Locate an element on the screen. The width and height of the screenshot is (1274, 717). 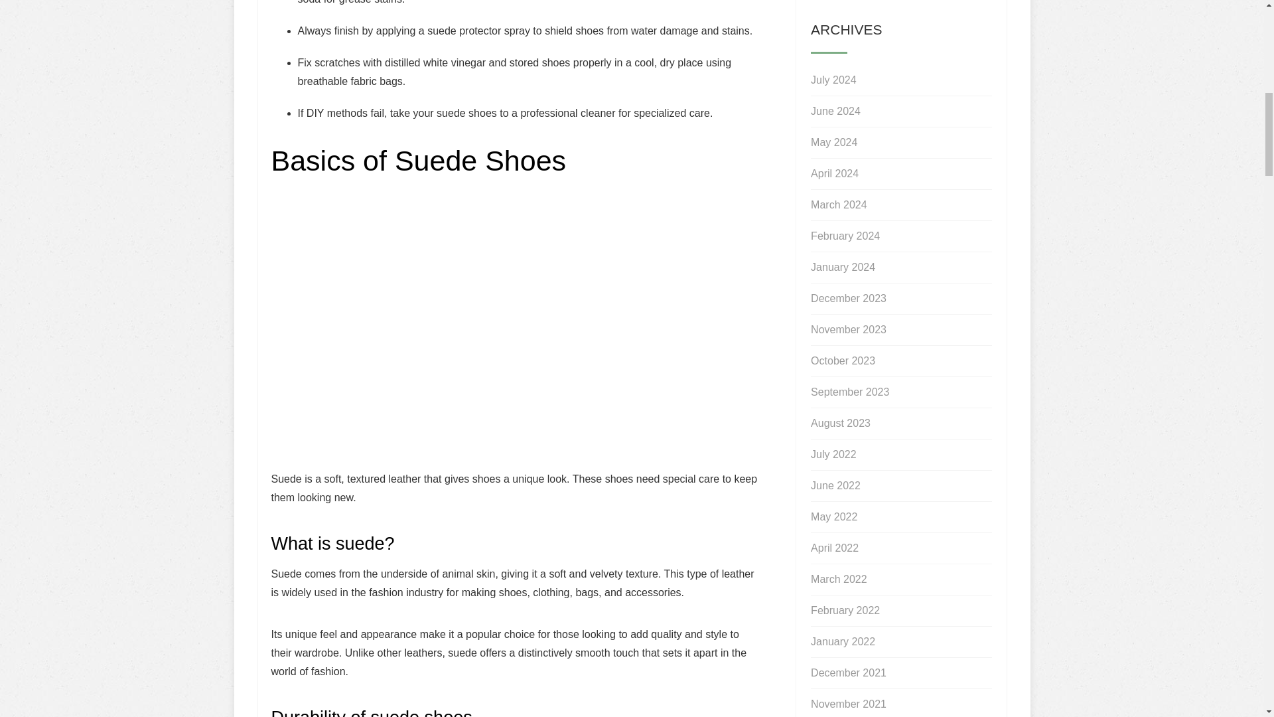
September 2023 is located at coordinates (849, 392).